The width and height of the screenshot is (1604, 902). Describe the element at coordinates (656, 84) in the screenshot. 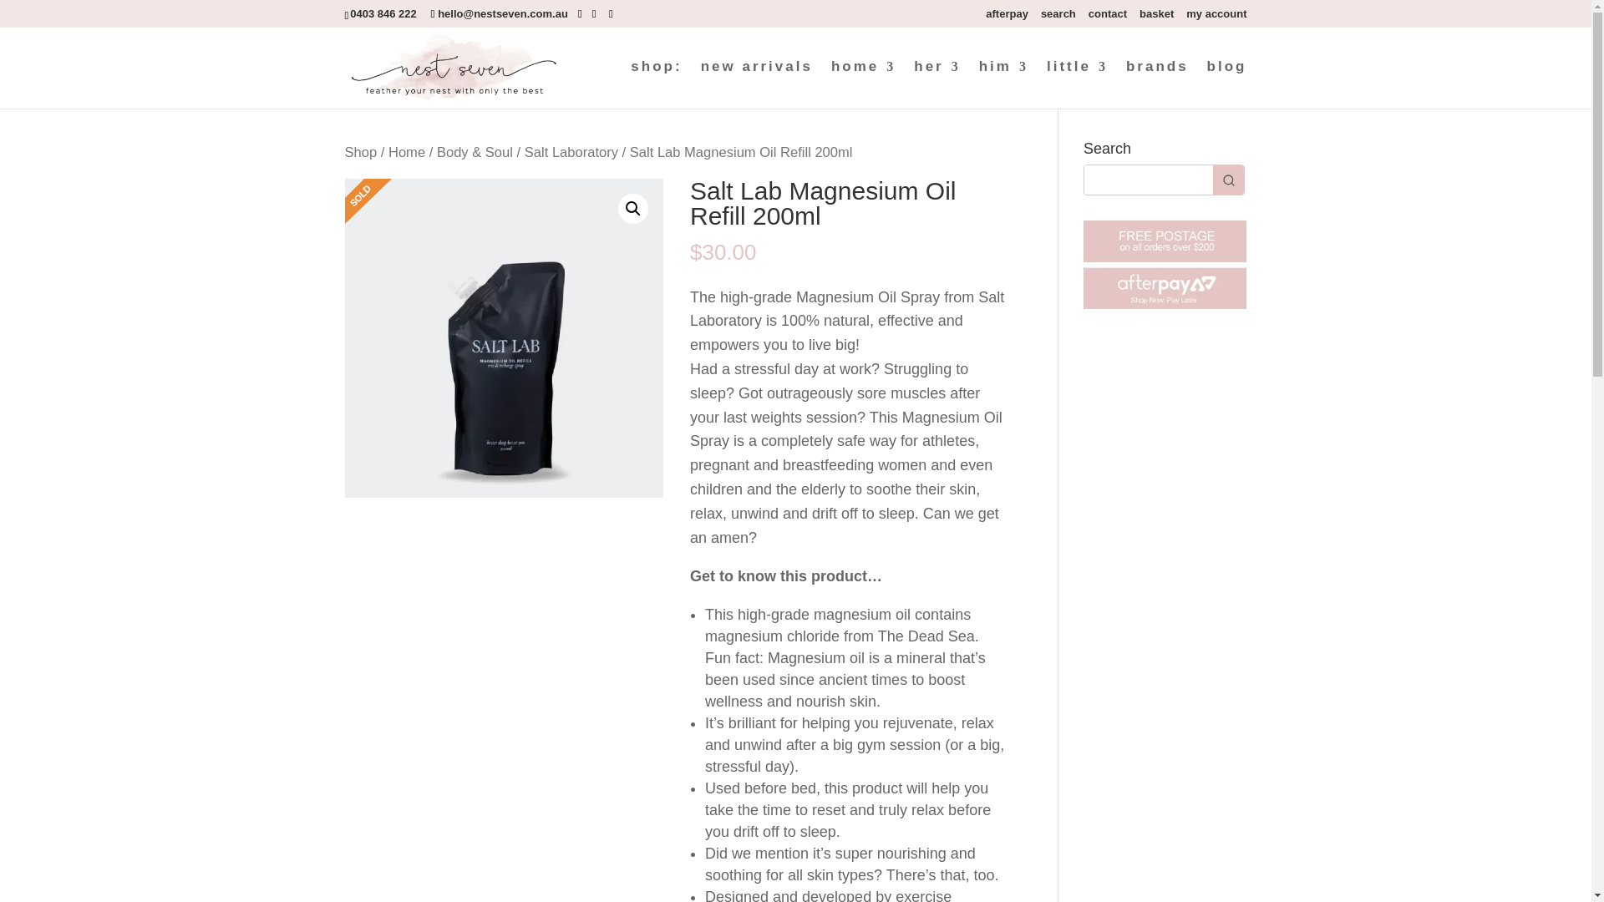

I see `shop:` at that location.